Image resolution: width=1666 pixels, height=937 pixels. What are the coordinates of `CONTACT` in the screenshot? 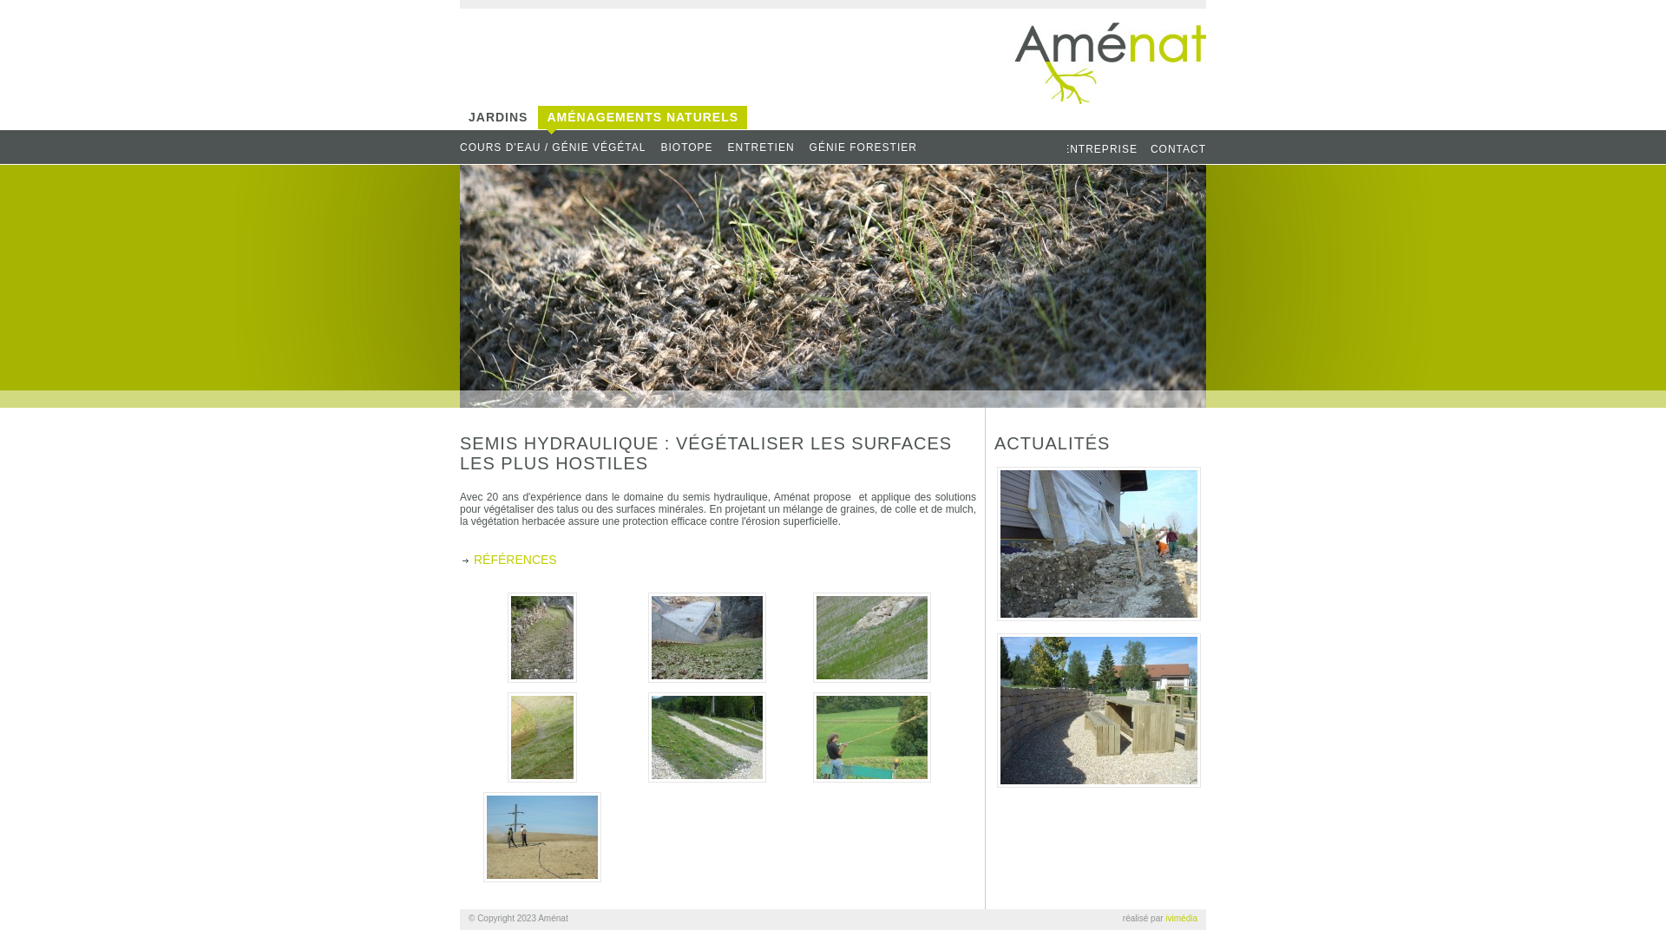 It's located at (1178, 149).